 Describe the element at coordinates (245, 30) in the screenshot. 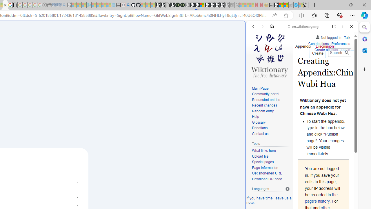

I see `Close split screen` at that location.